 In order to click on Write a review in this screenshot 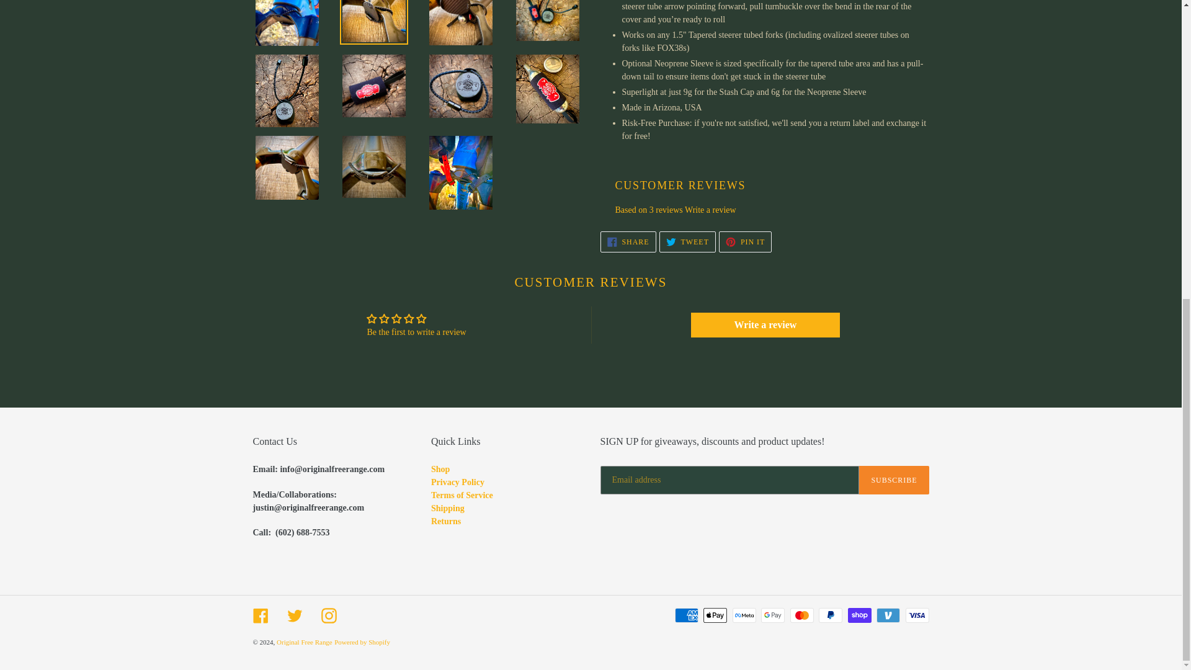, I will do `click(458, 483)`.